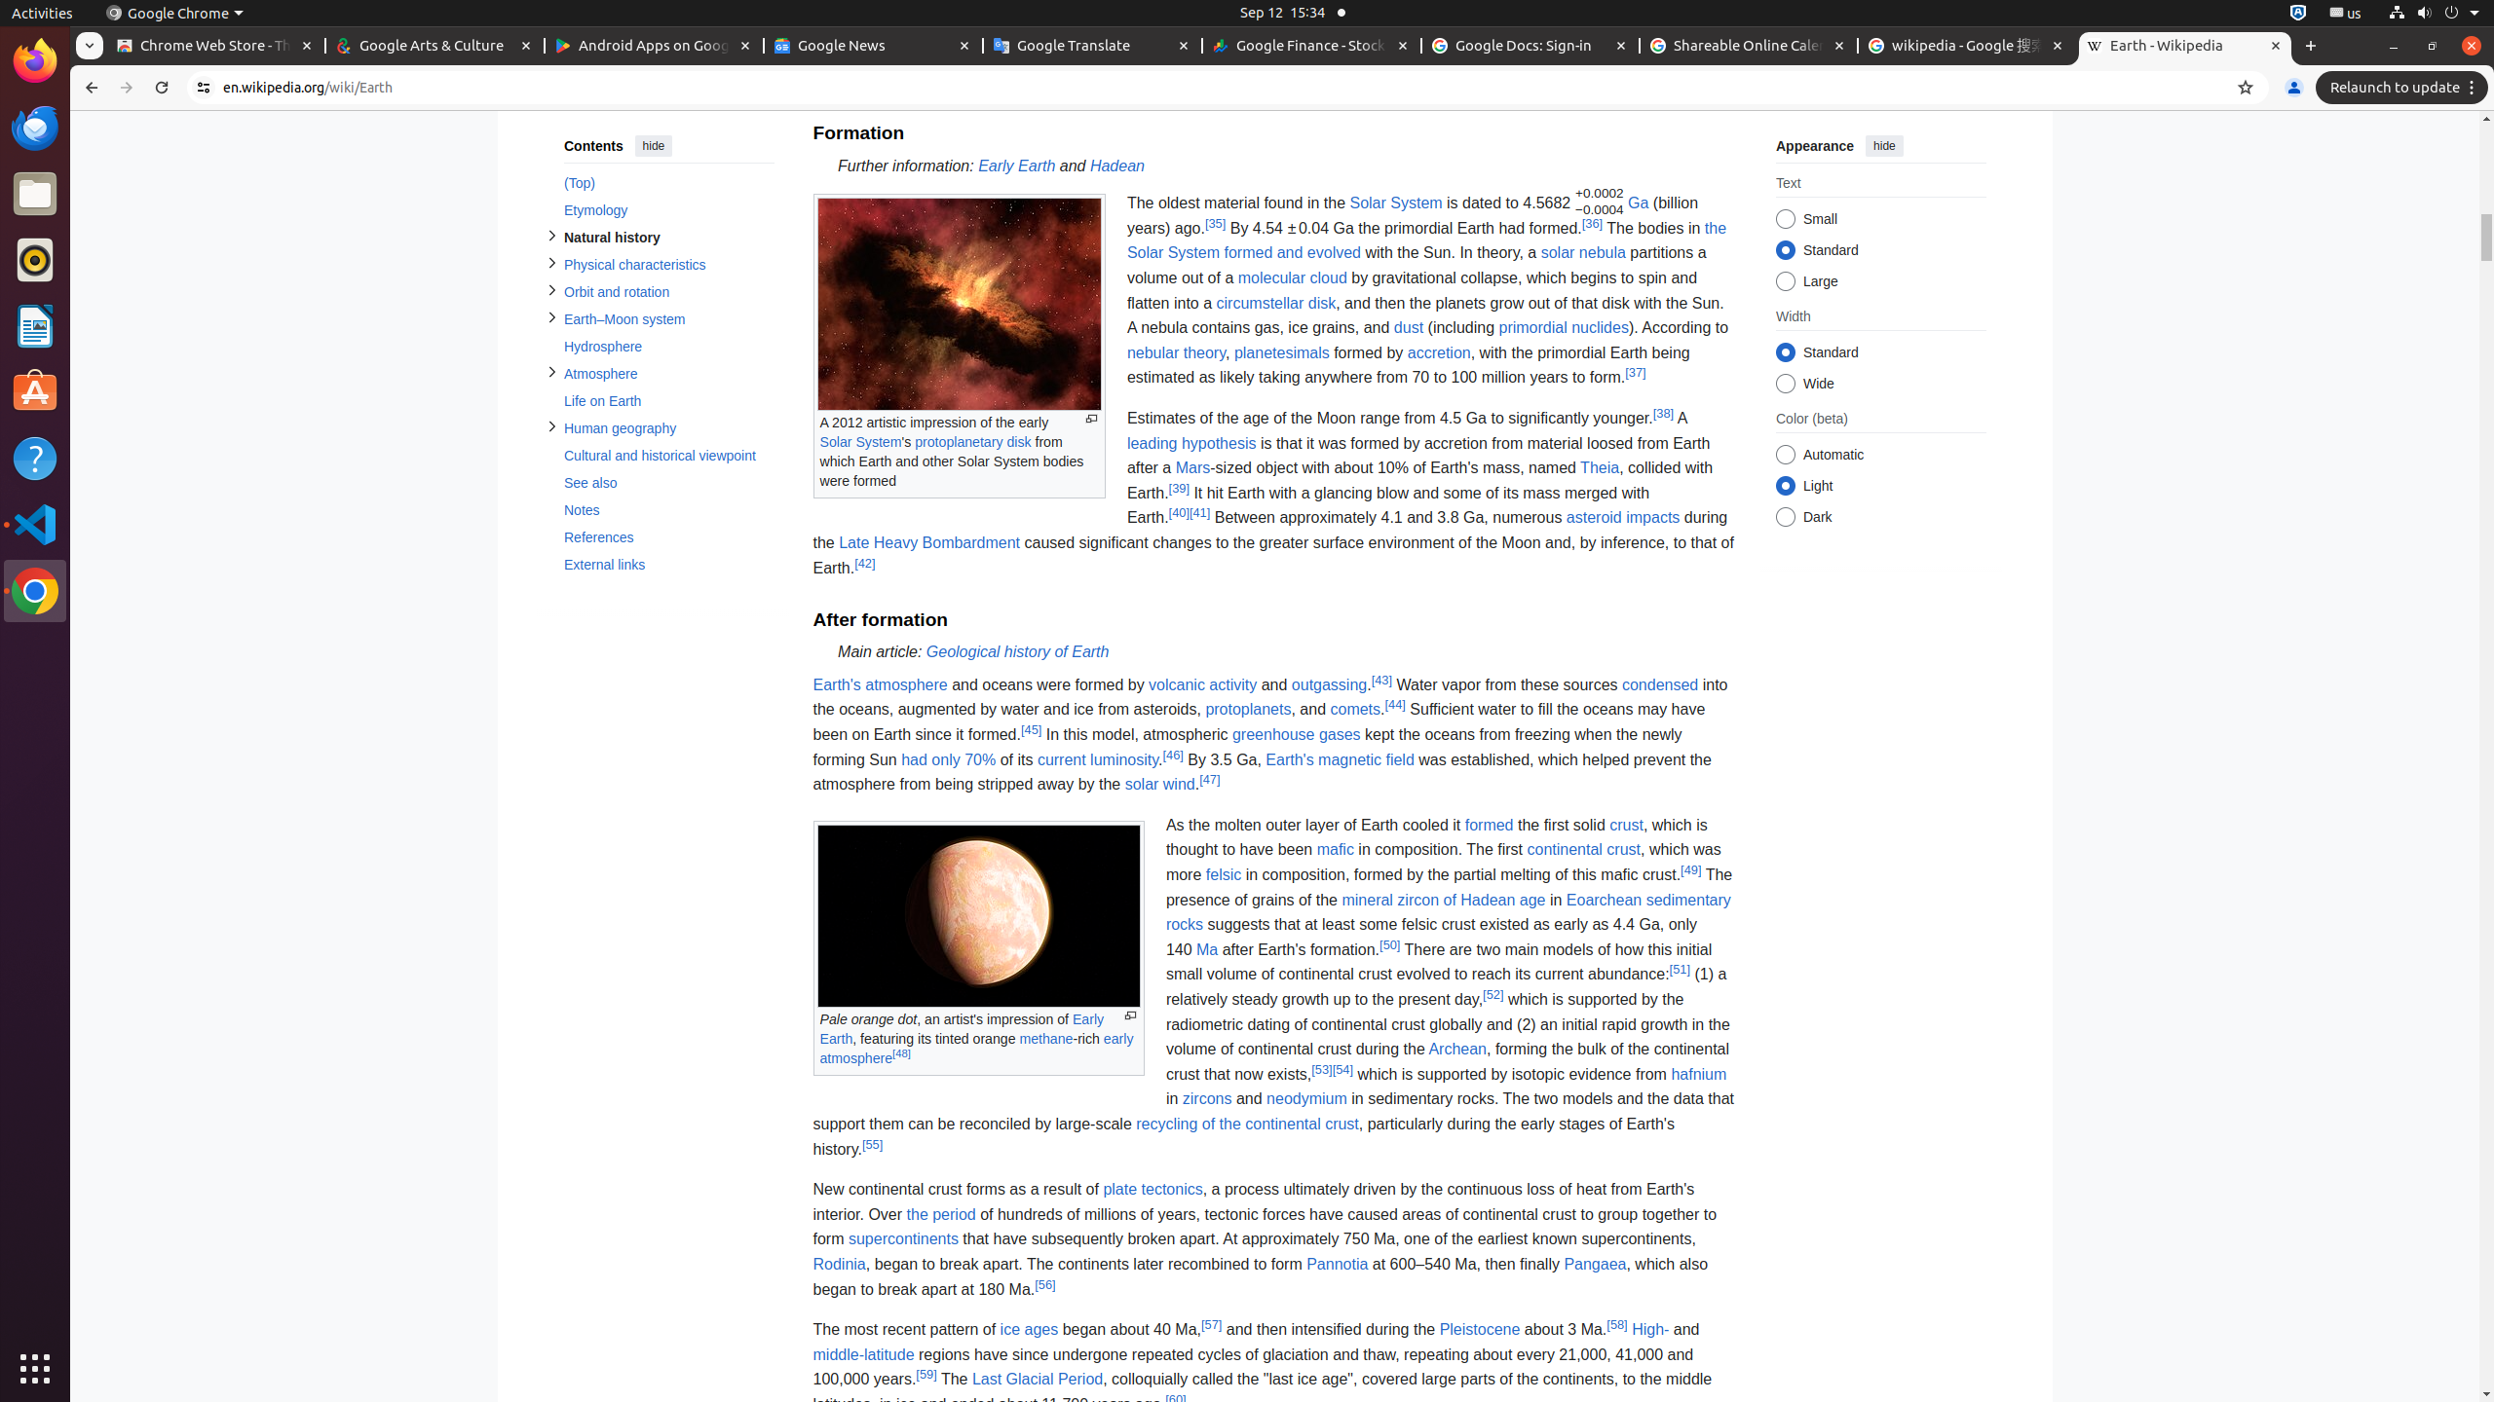 The height and width of the screenshot is (1402, 2494). Describe the element at coordinates (655, 47) in the screenshot. I see `Android Apps on Google Play - Memory usage - 68.6 MB` at that location.